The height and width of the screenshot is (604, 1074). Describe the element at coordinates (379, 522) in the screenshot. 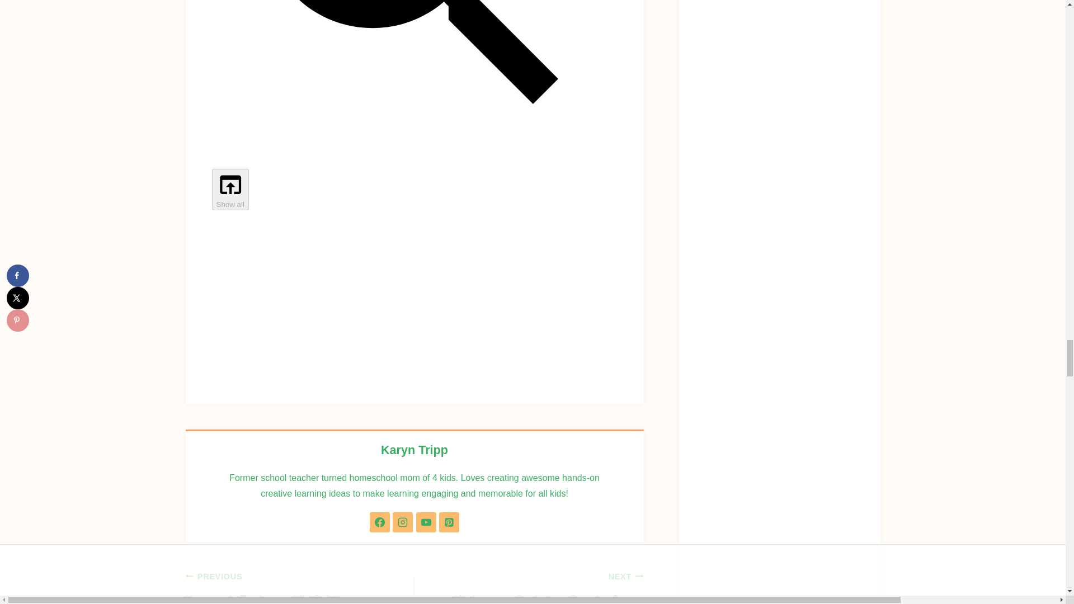

I see `Follow Karyn Tripp on Facebook` at that location.